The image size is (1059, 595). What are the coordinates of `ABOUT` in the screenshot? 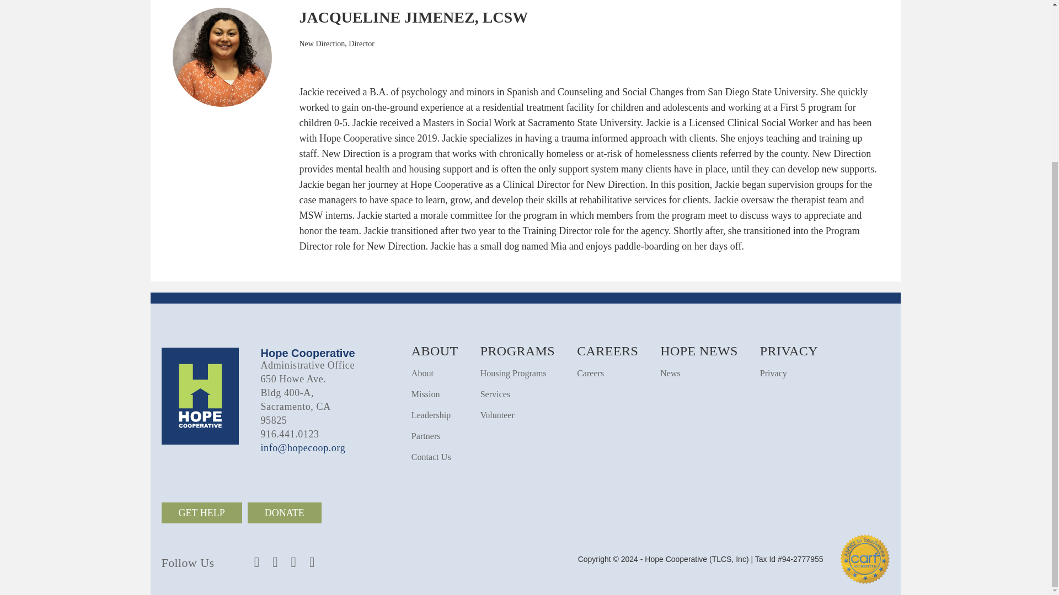 It's located at (435, 351).